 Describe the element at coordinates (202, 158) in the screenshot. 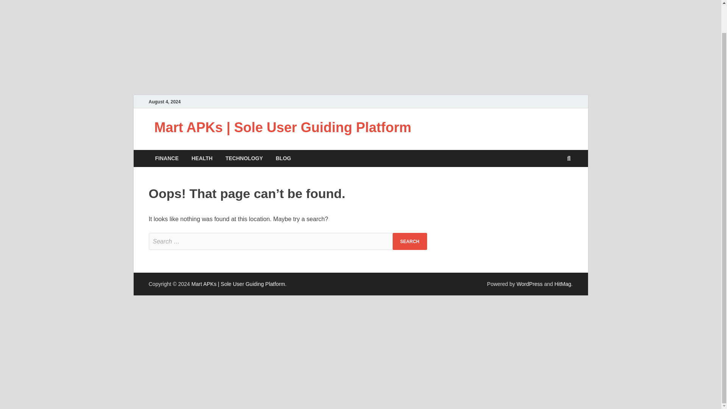

I see `HEALTH` at that location.